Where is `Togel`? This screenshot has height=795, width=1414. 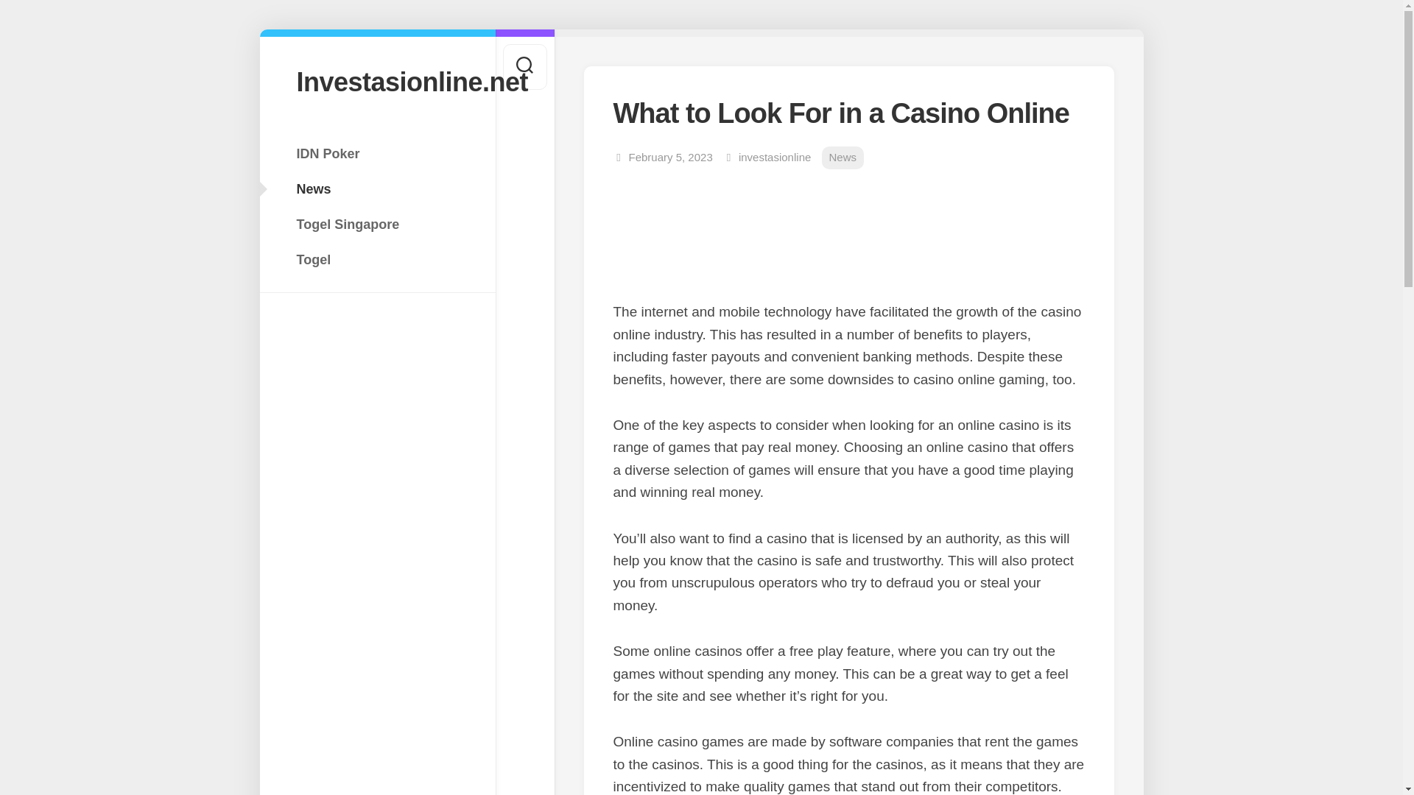 Togel is located at coordinates (377, 259).